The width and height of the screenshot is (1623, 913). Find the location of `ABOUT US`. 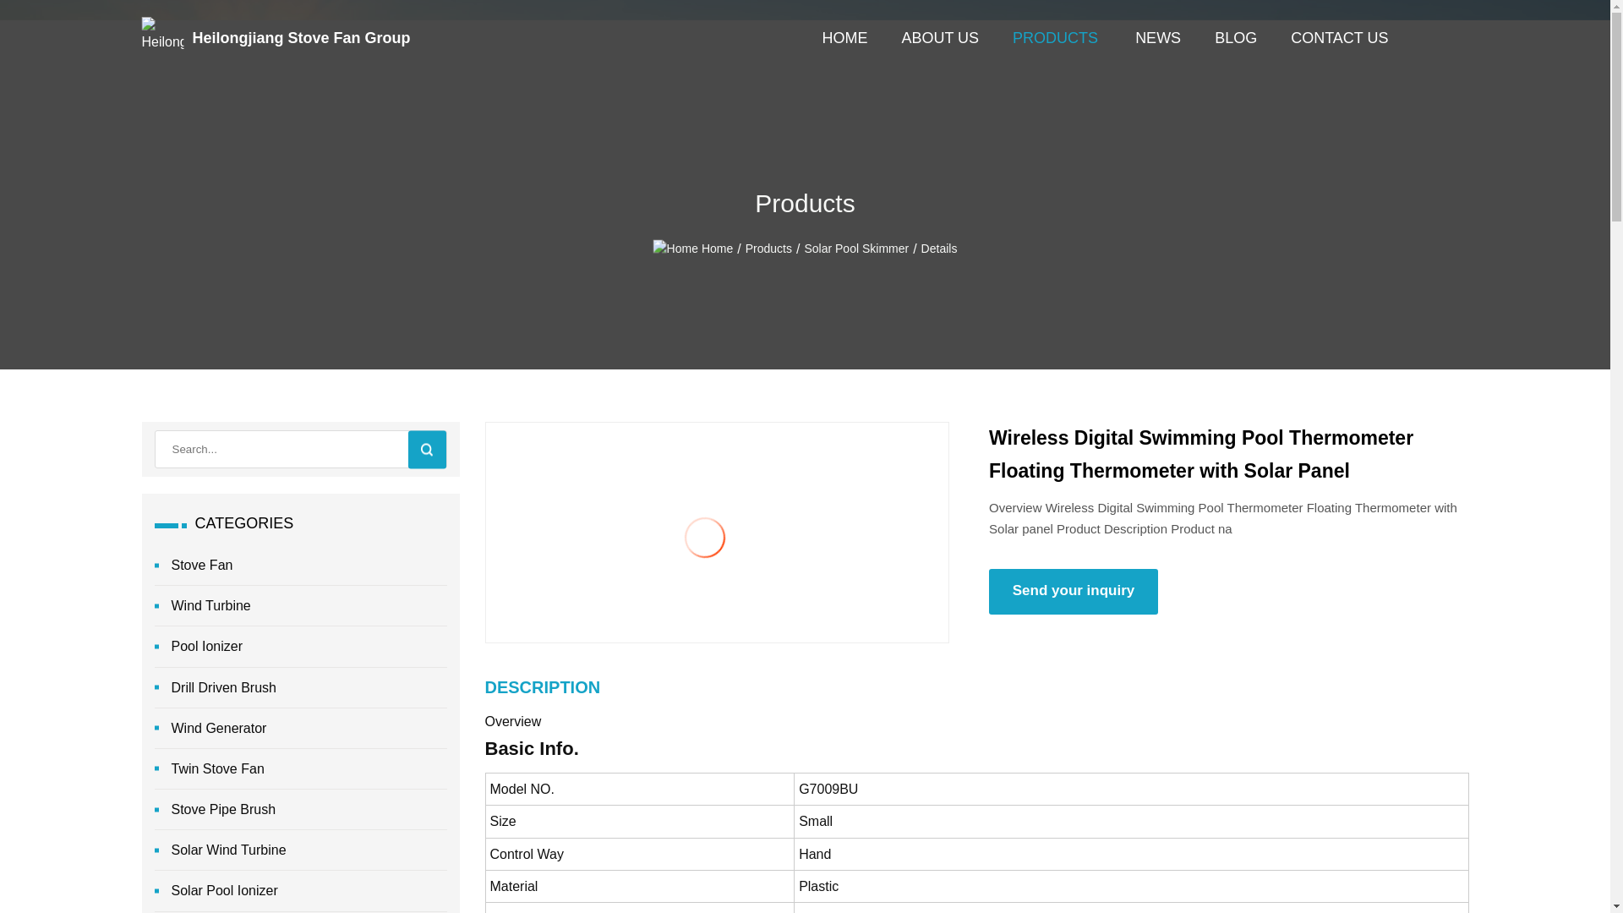

ABOUT US is located at coordinates (939, 37).